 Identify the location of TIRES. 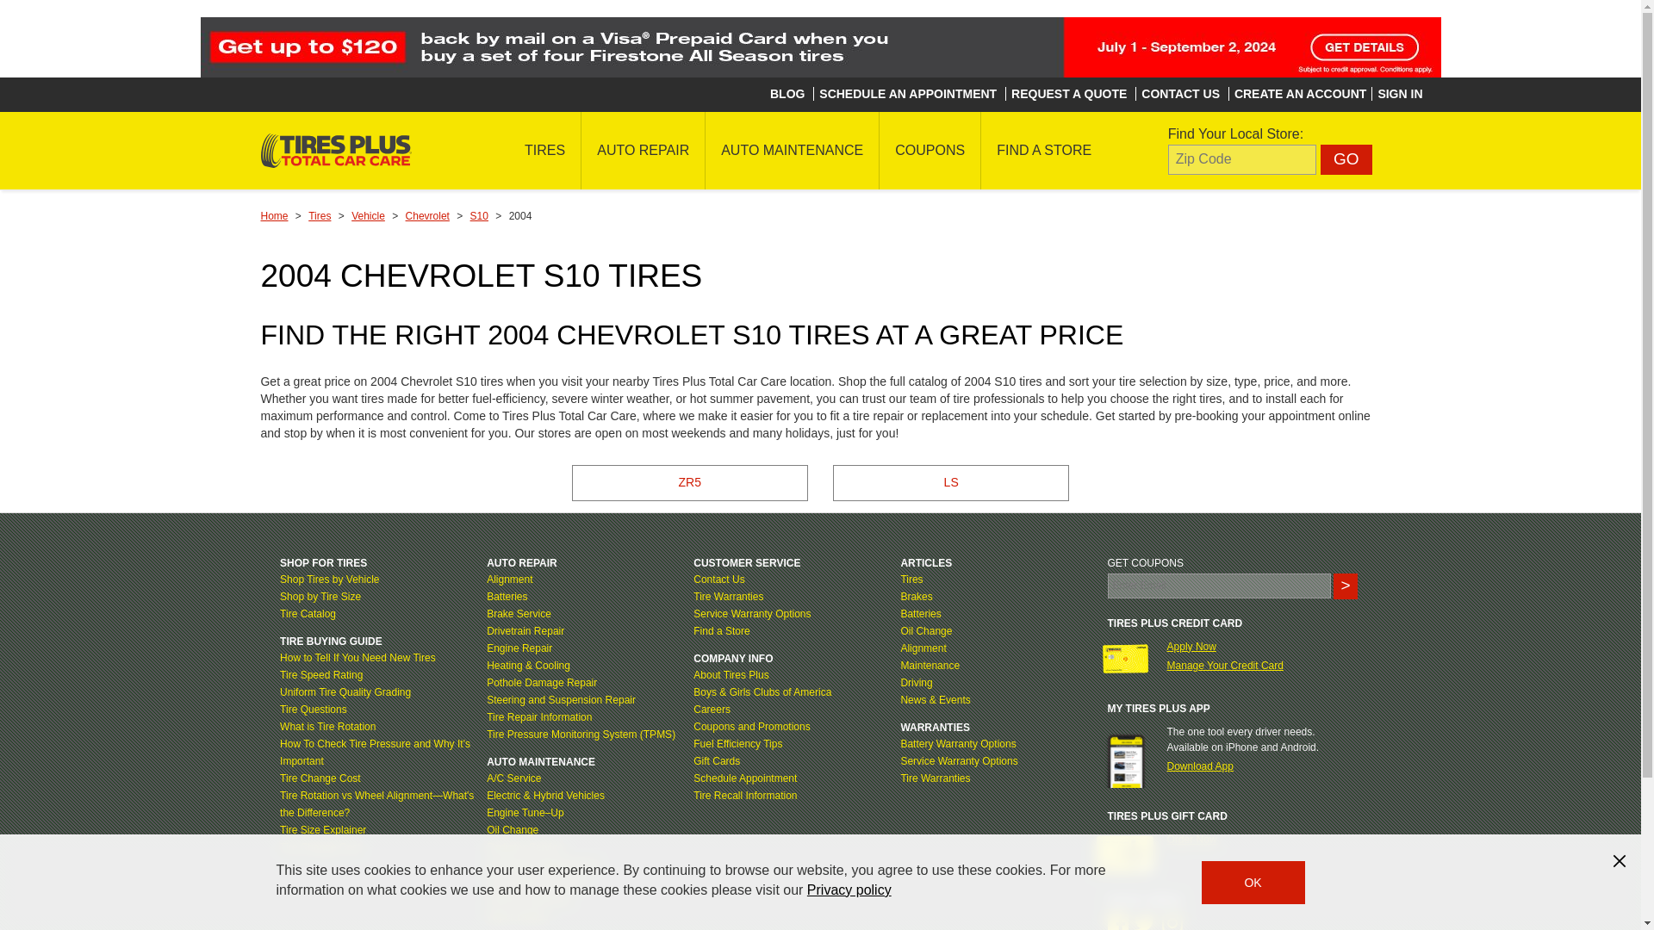
(544, 150).